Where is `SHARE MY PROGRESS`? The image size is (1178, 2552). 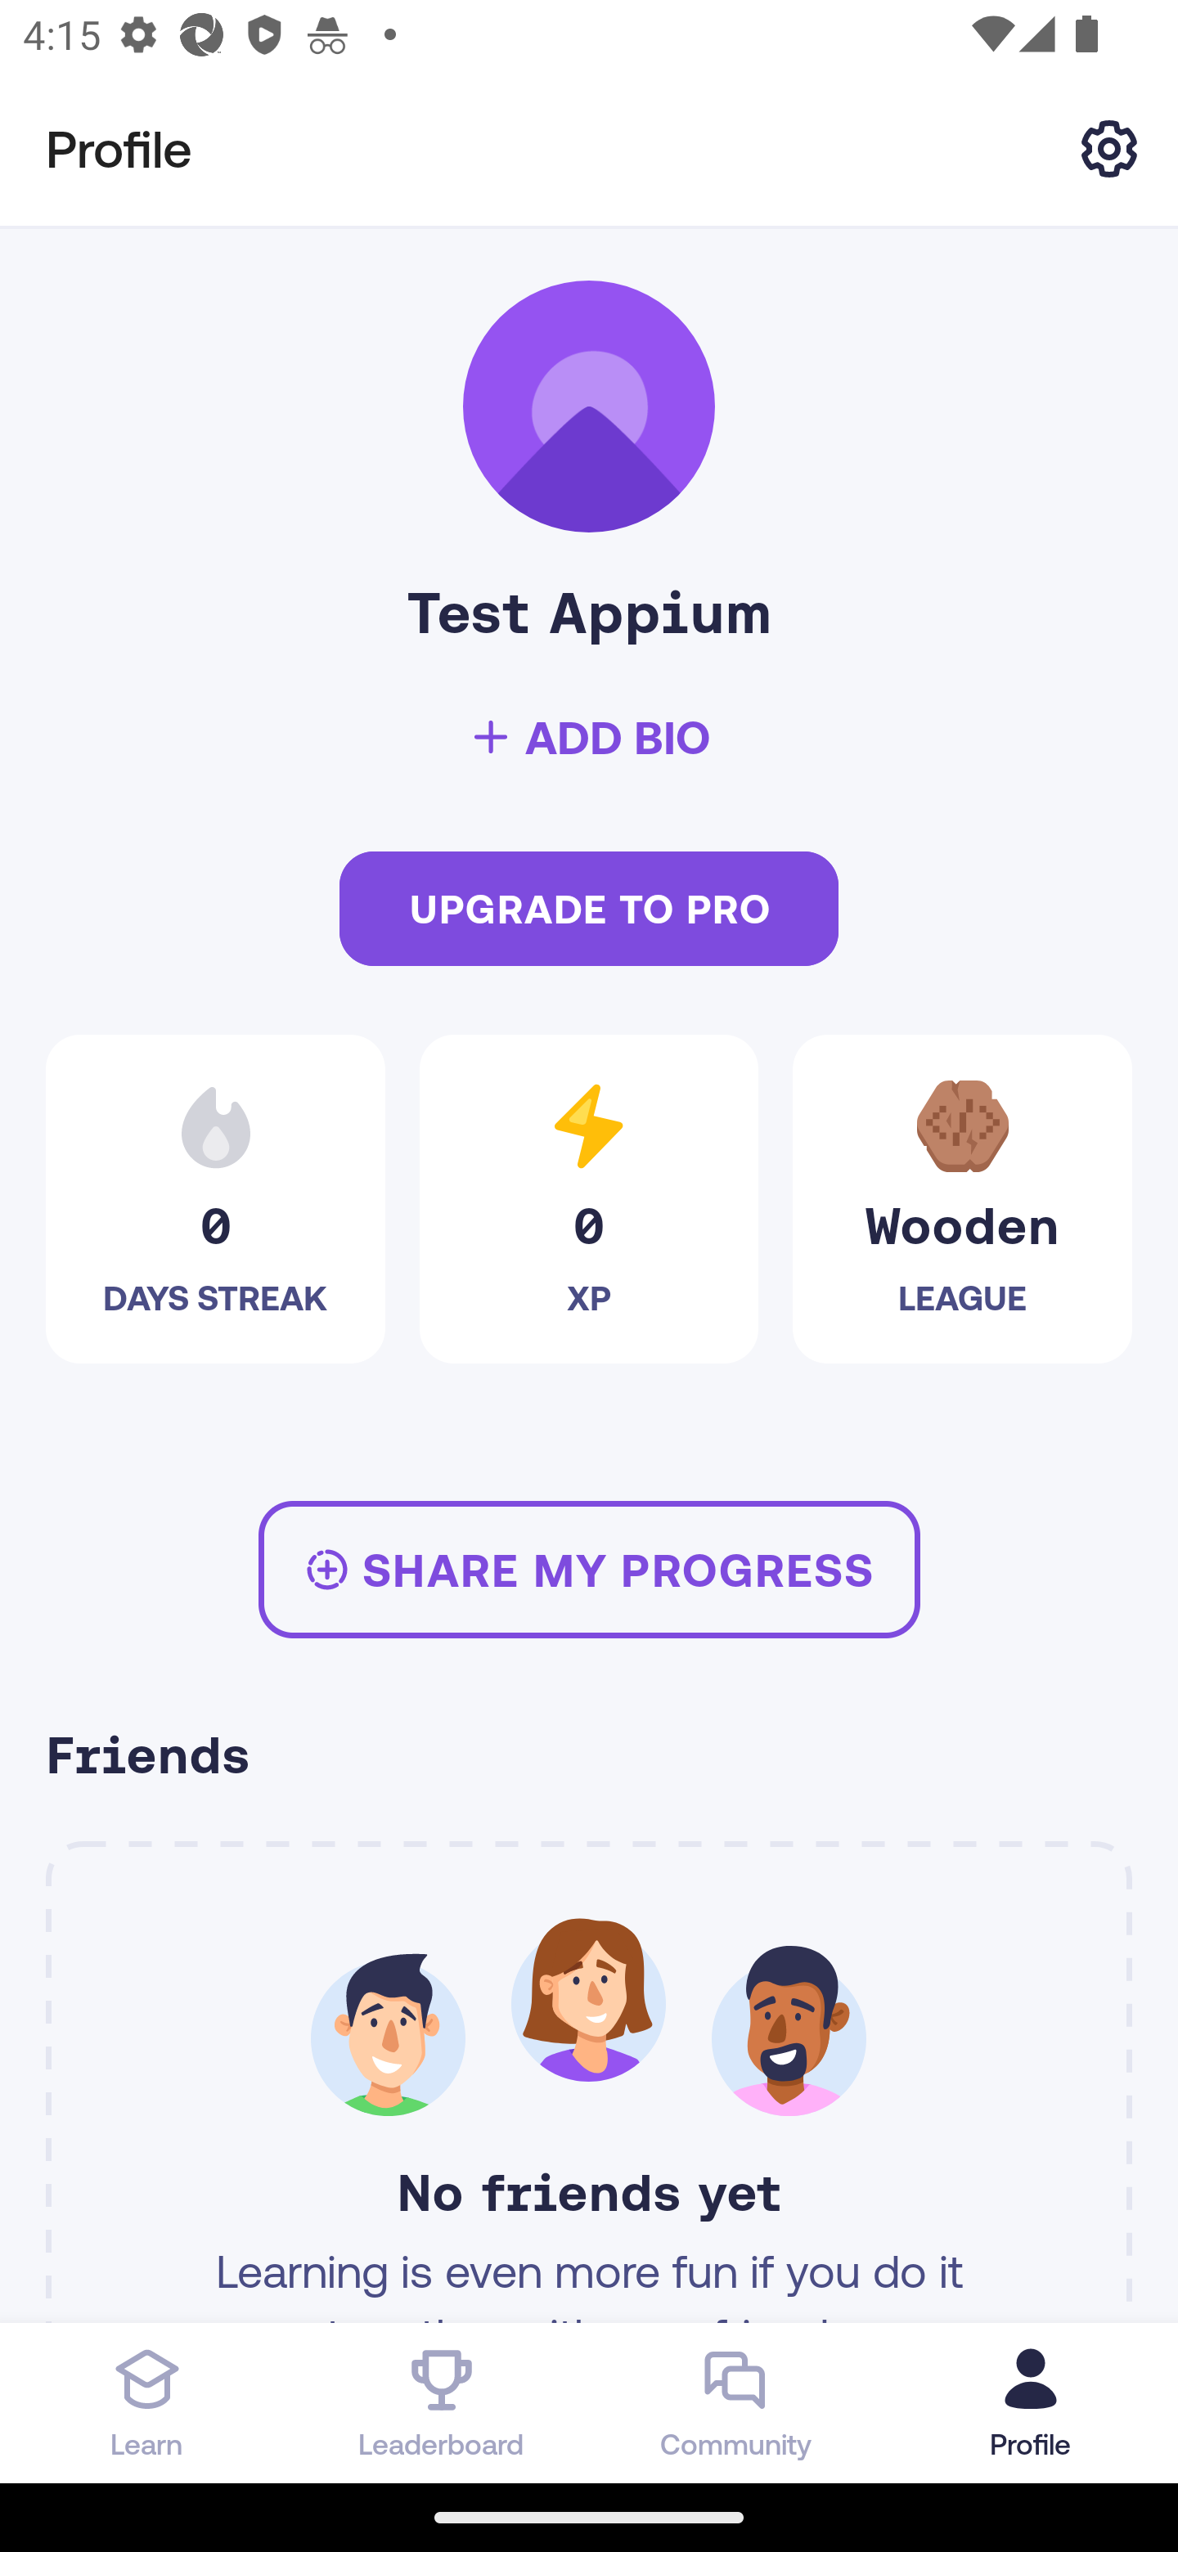
SHARE MY PROGRESS is located at coordinates (589, 1569).